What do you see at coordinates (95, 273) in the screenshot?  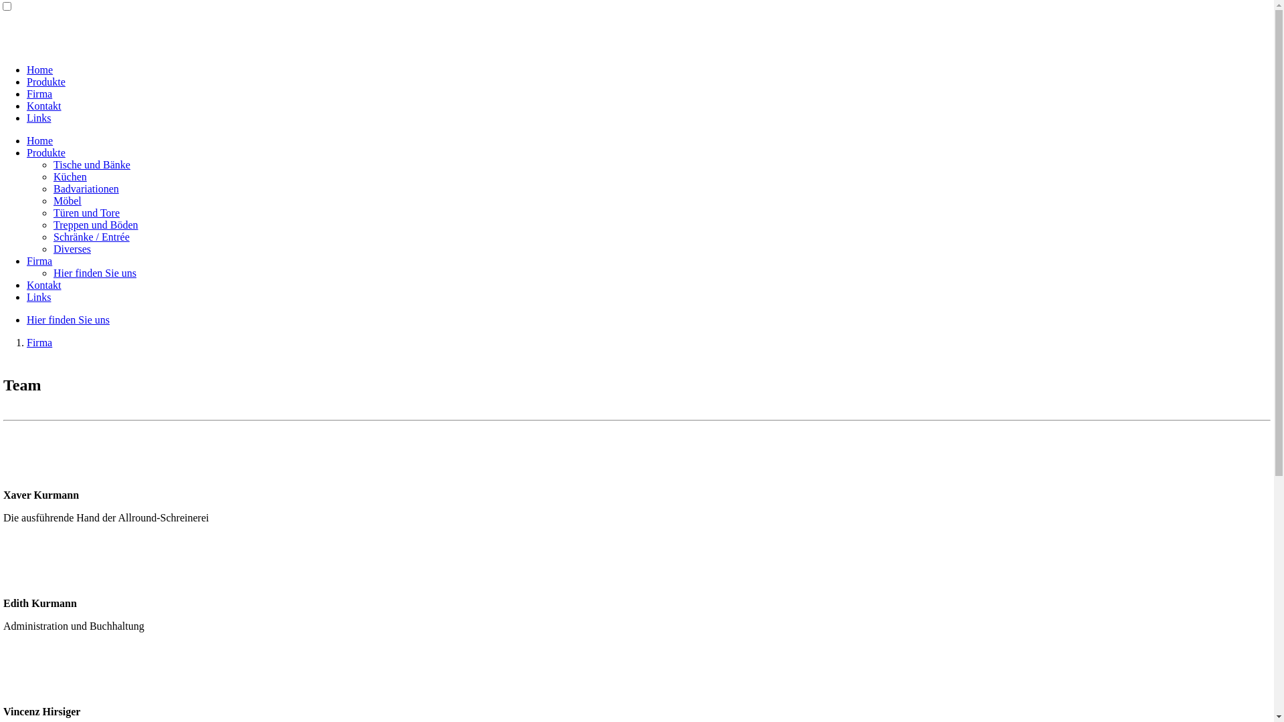 I see `Hier finden Sie uns` at bounding box center [95, 273].